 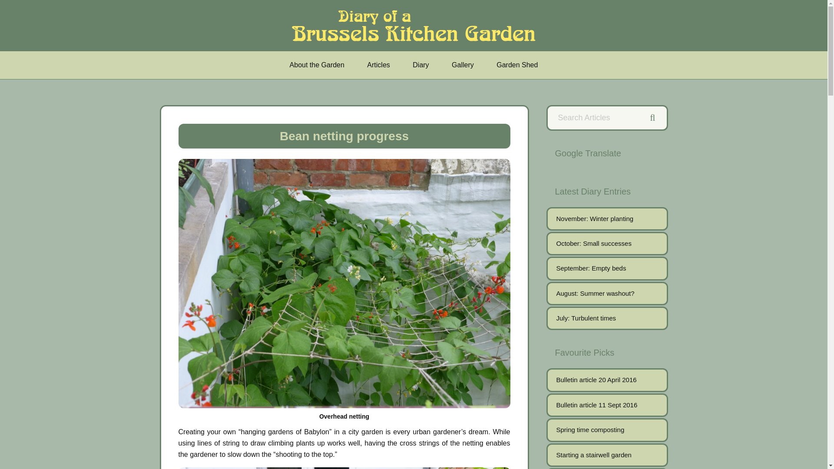 What do you see at coordinates (378, 65) in the screenshot?
I see `Articles` at bounding box center [378, 65].